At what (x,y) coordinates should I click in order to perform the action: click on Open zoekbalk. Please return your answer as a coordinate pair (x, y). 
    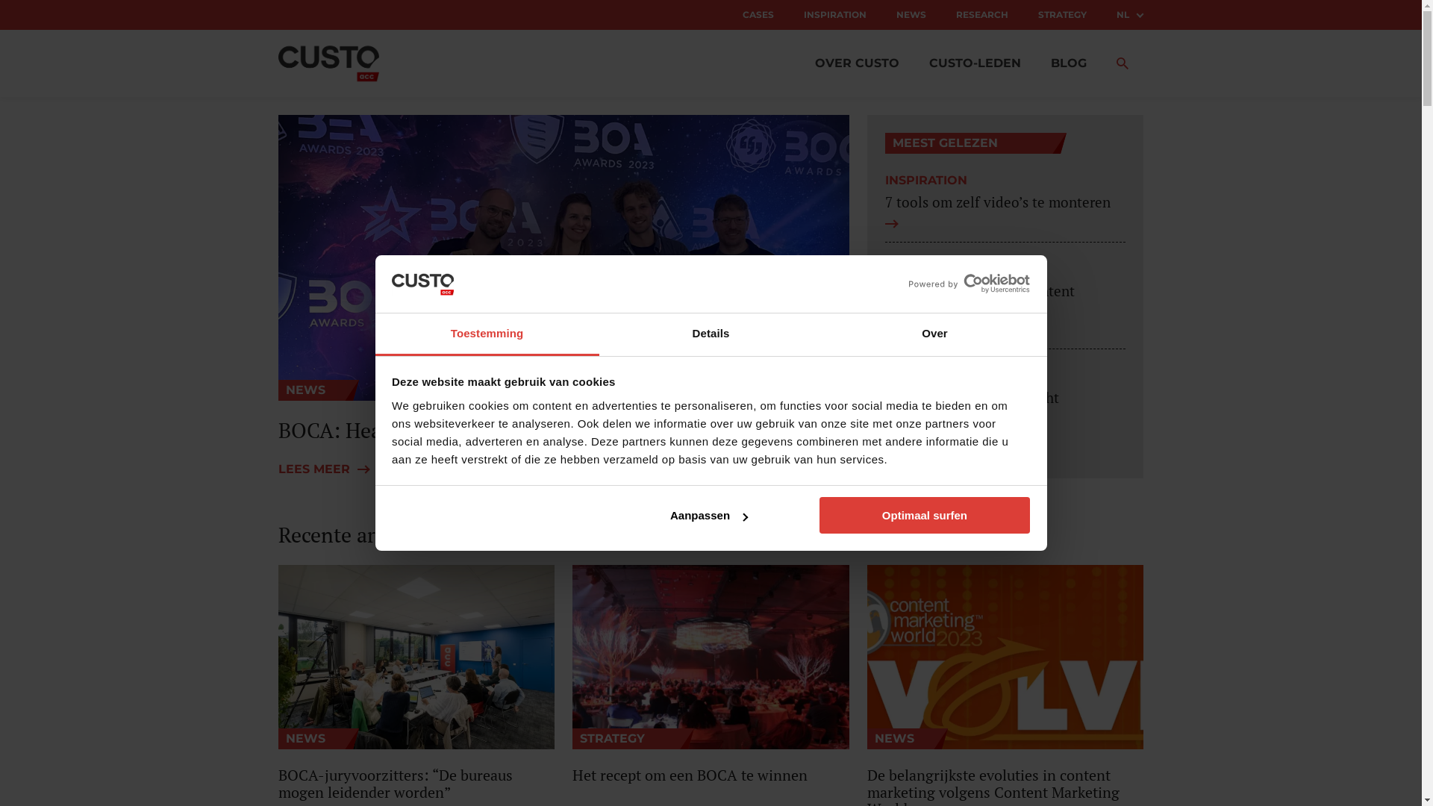
    Looking at the image, I should click on (1123, 63).